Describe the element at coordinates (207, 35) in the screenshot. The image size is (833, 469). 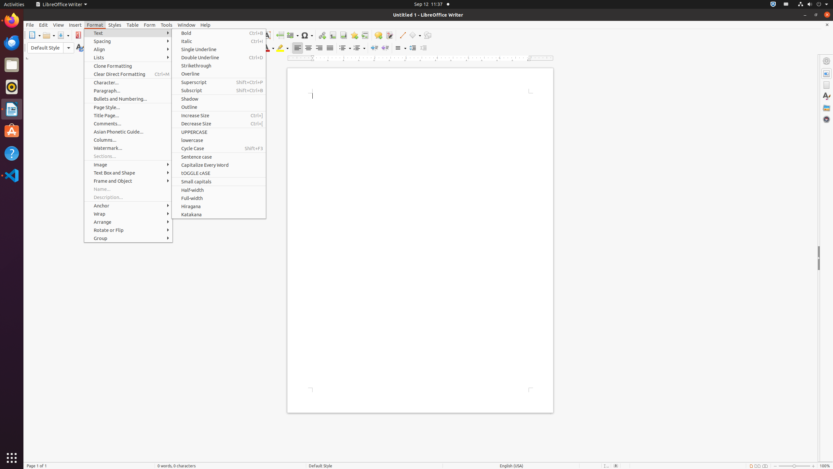
I see `Spelling` at that location.